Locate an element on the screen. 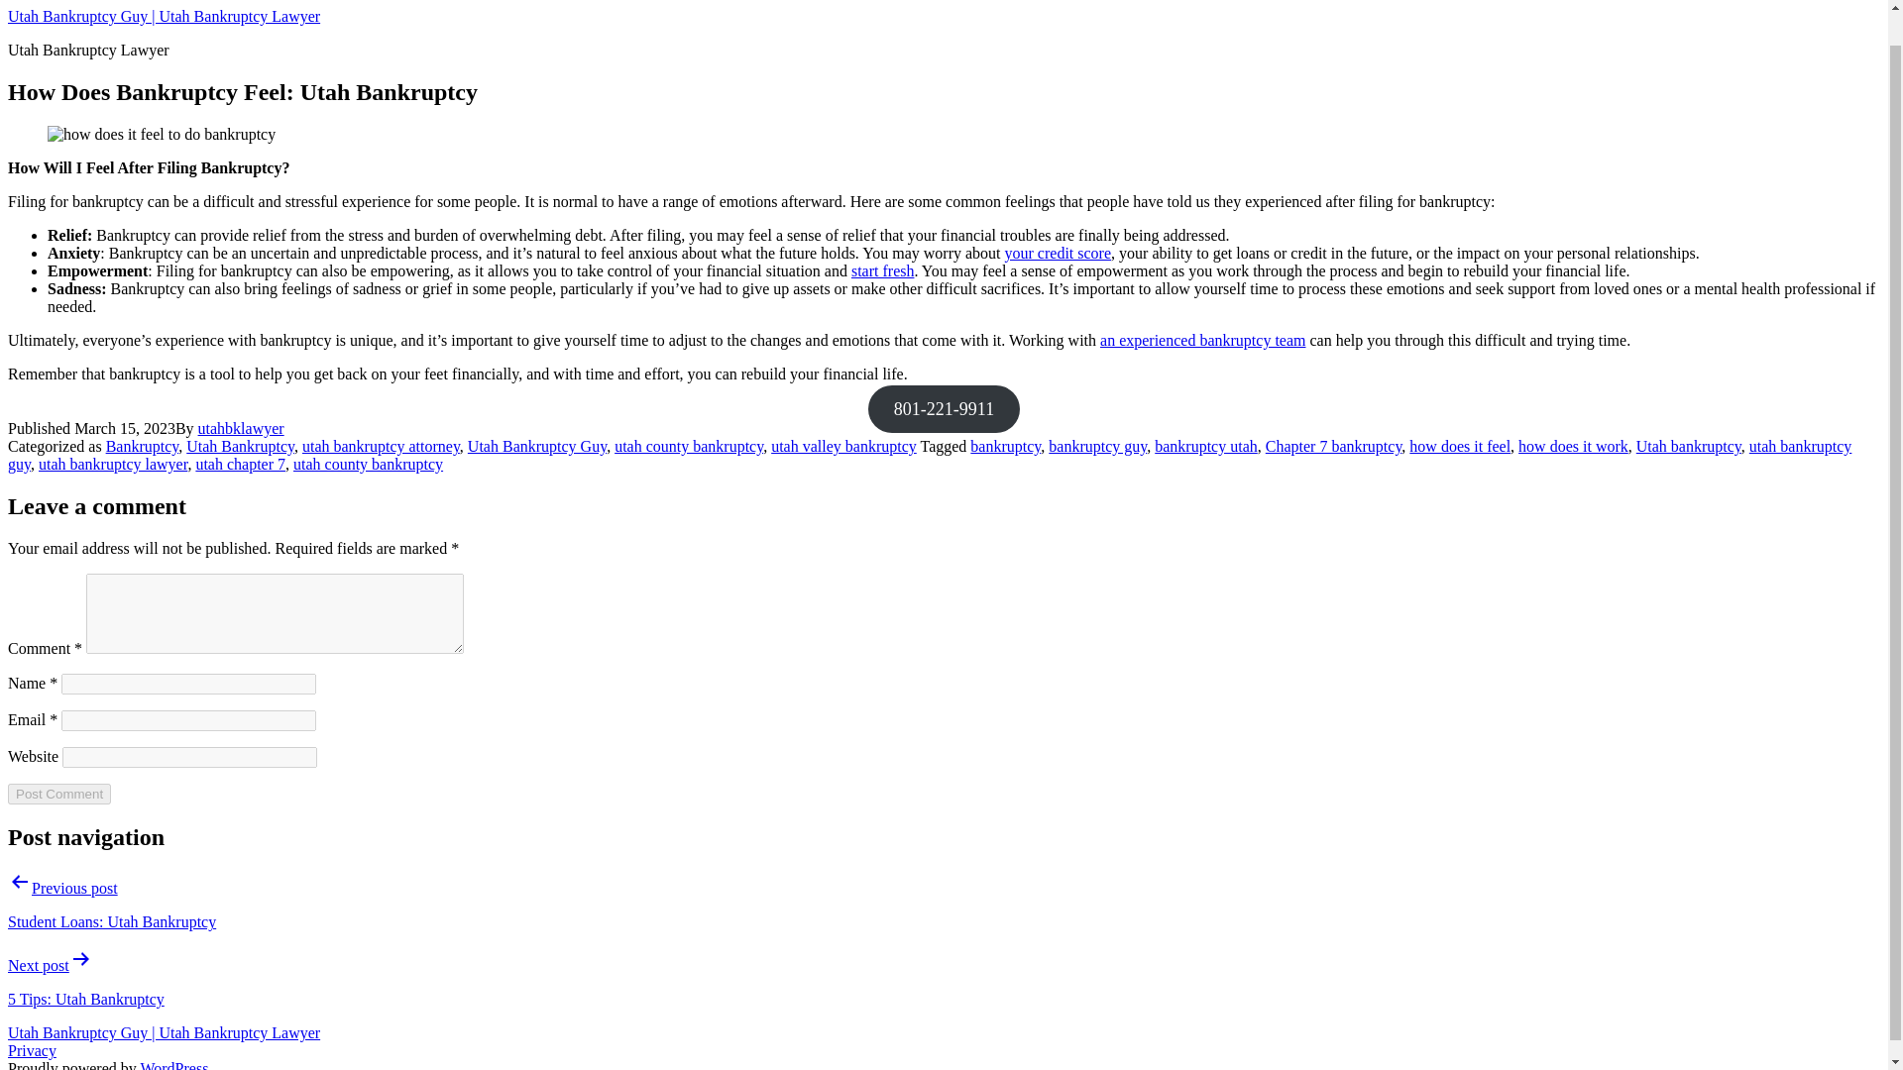 This screenshot has height=1070, width=1903. Bankruptcy is located at coordinates (143, 446).